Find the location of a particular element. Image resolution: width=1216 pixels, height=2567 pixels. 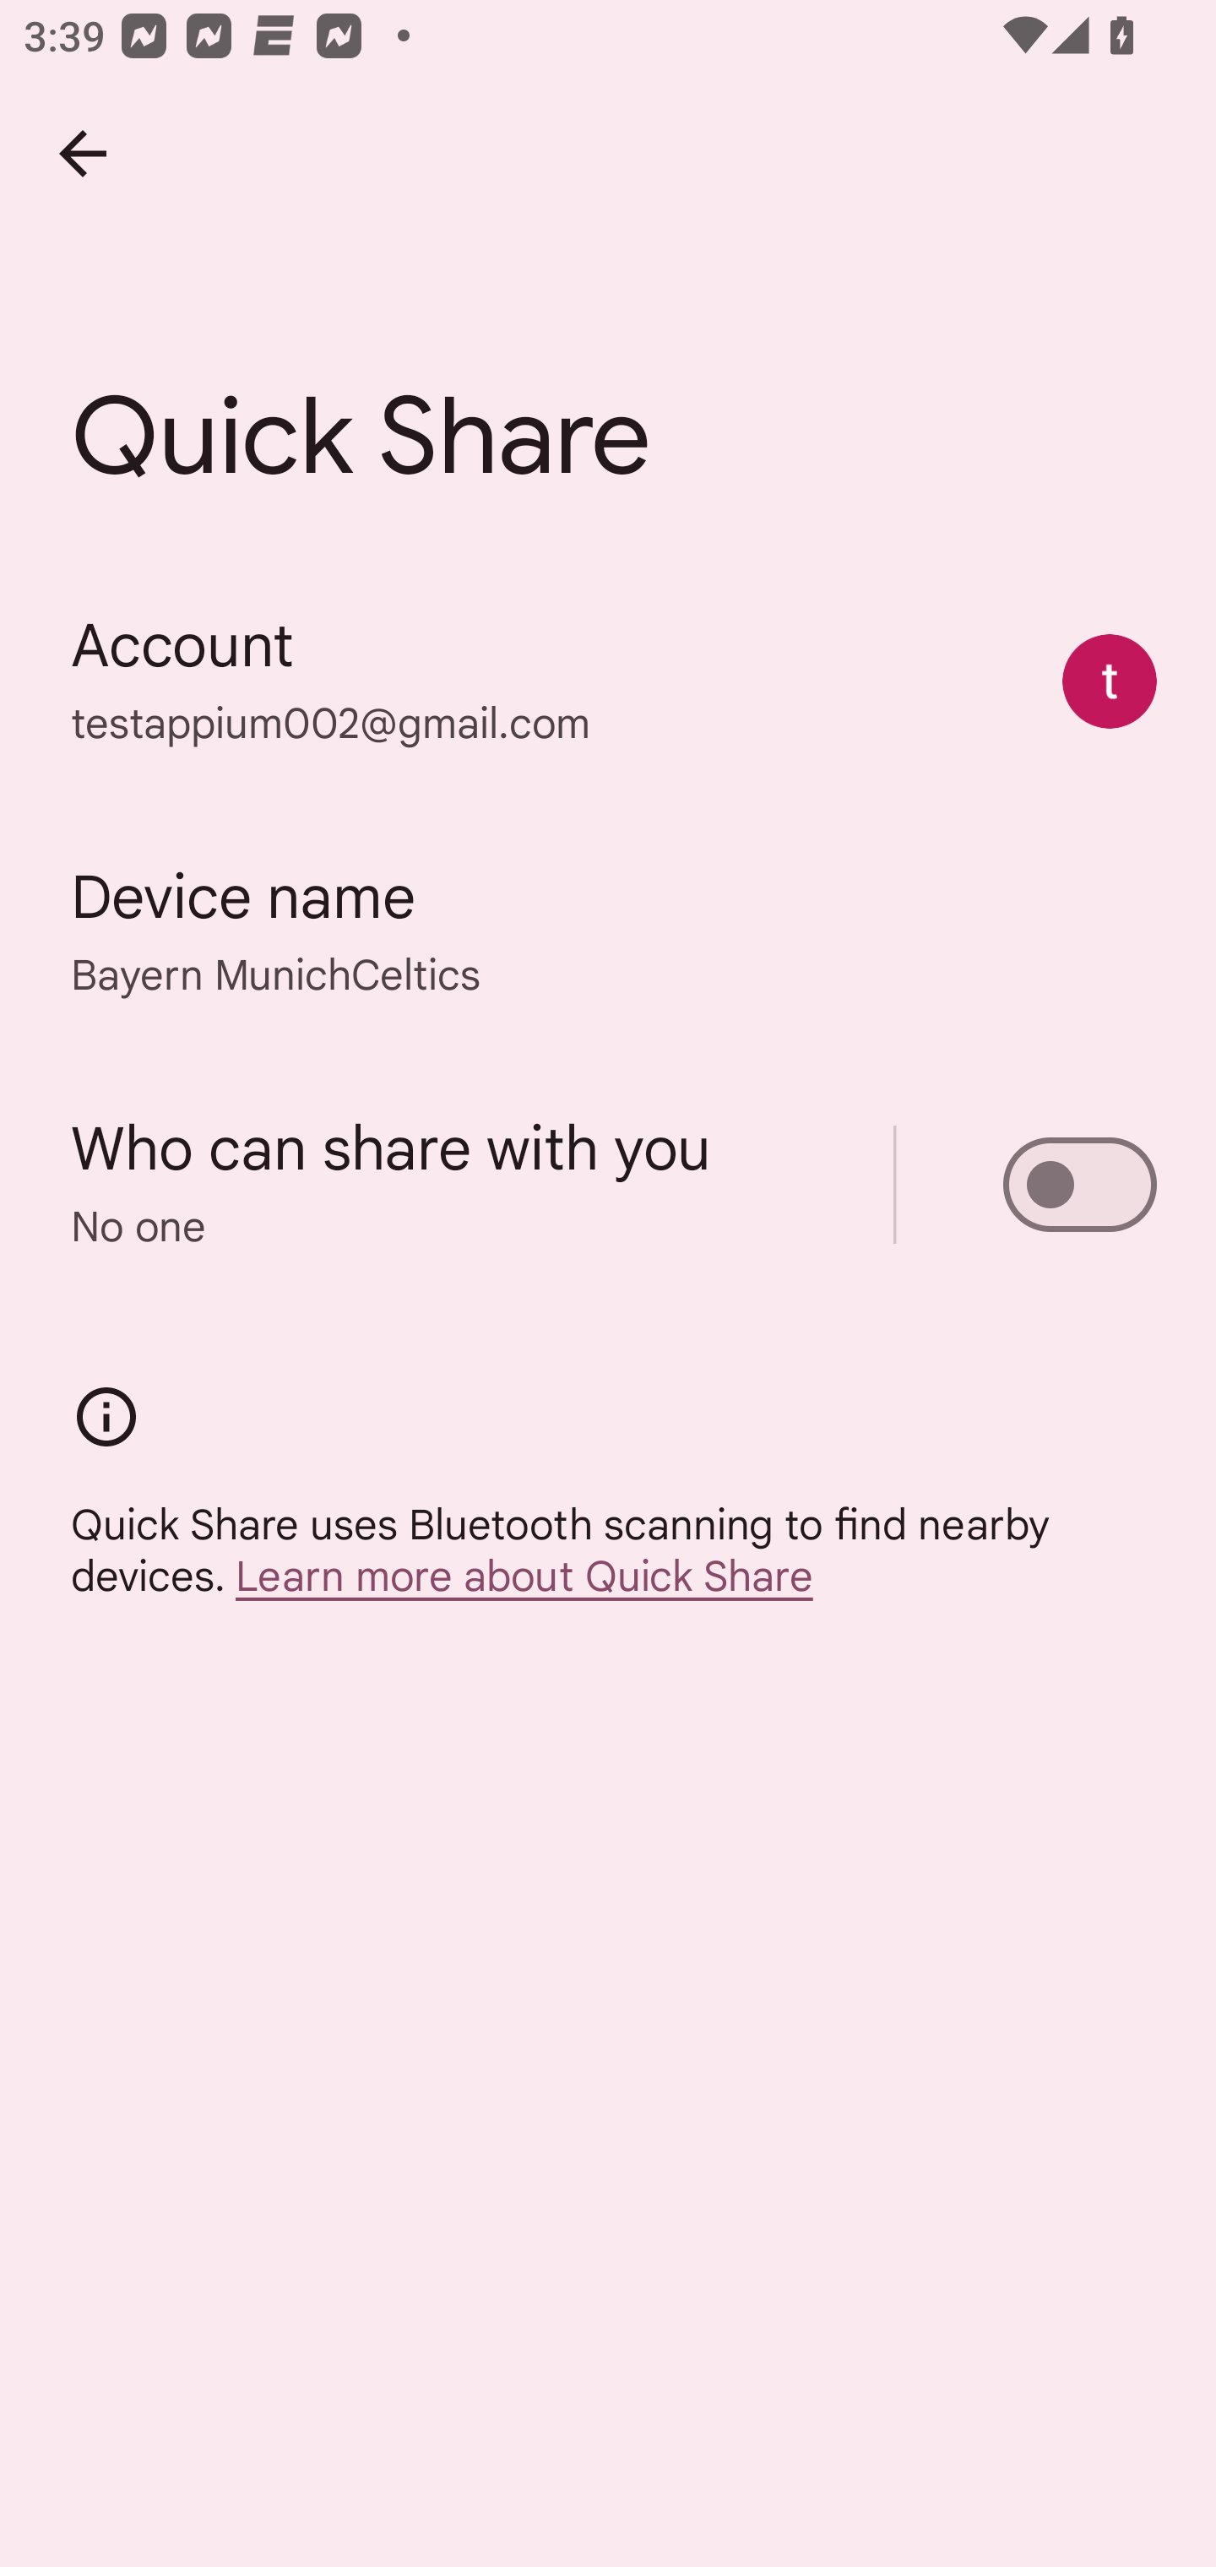

Back is located at coordinates (83, 154).